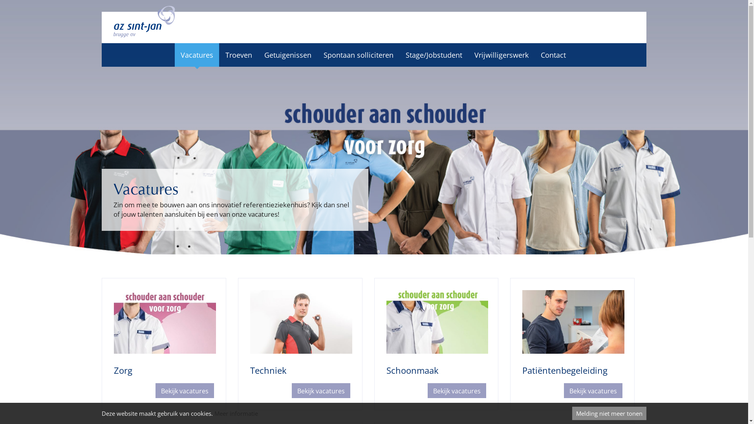 The height and width of the screenshot is (424, 754). Describe the element at coordinates (236, 413) in the screenshot. I see `Meer informatie` at that location.